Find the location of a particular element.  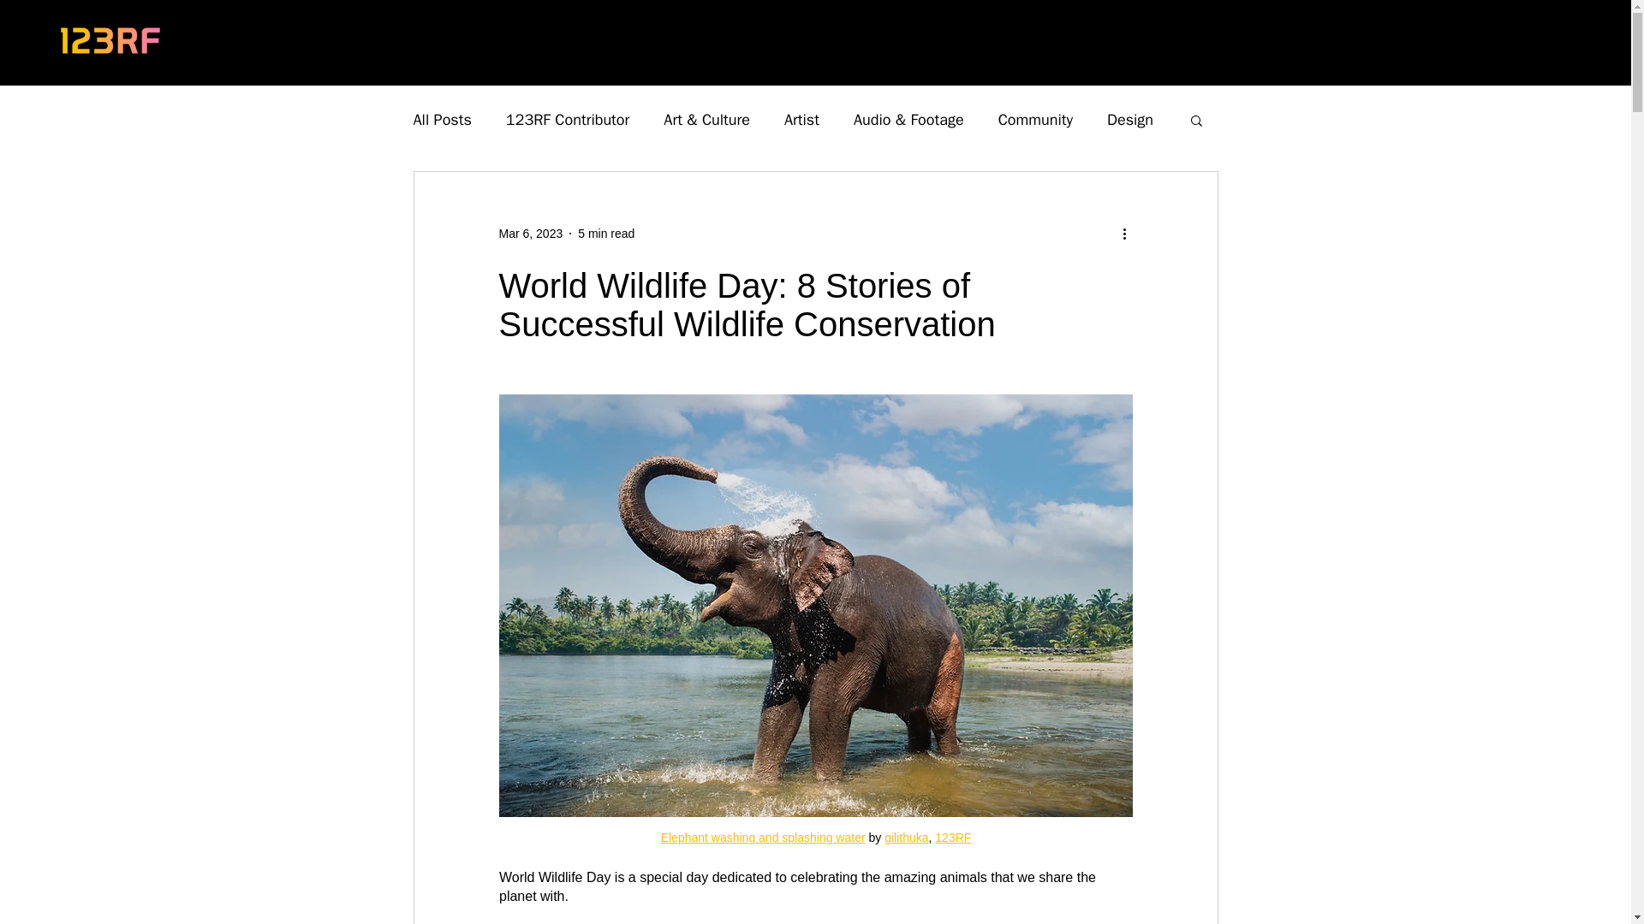

Community is located at coordinates (1035, 120).